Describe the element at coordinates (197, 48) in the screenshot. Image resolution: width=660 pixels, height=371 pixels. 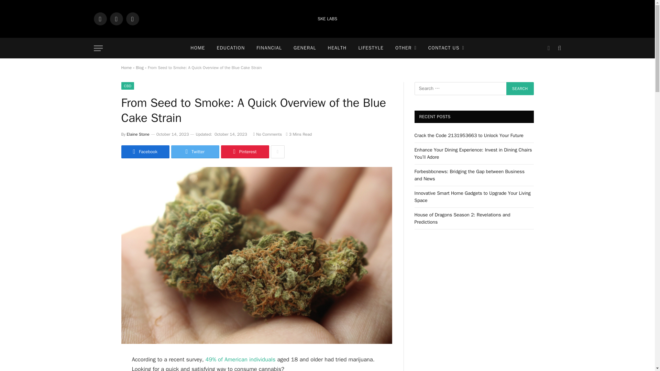
I see `HOME` at that location.